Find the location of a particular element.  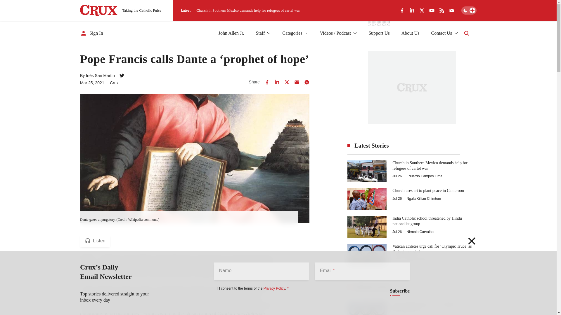

Privacy Policy is located at coordinates (274, 288).